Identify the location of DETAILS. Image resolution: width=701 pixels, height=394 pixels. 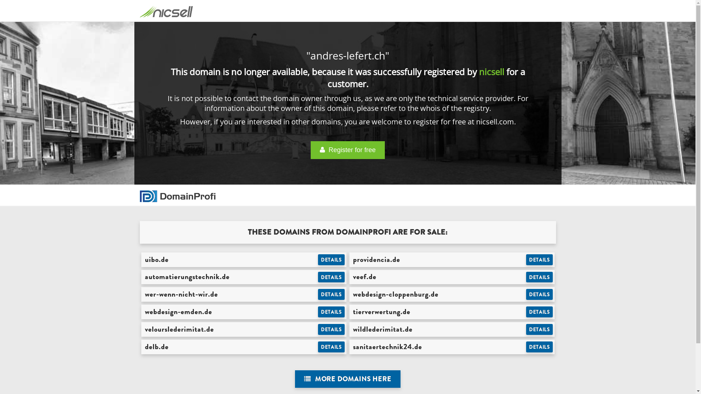
(332, 294).